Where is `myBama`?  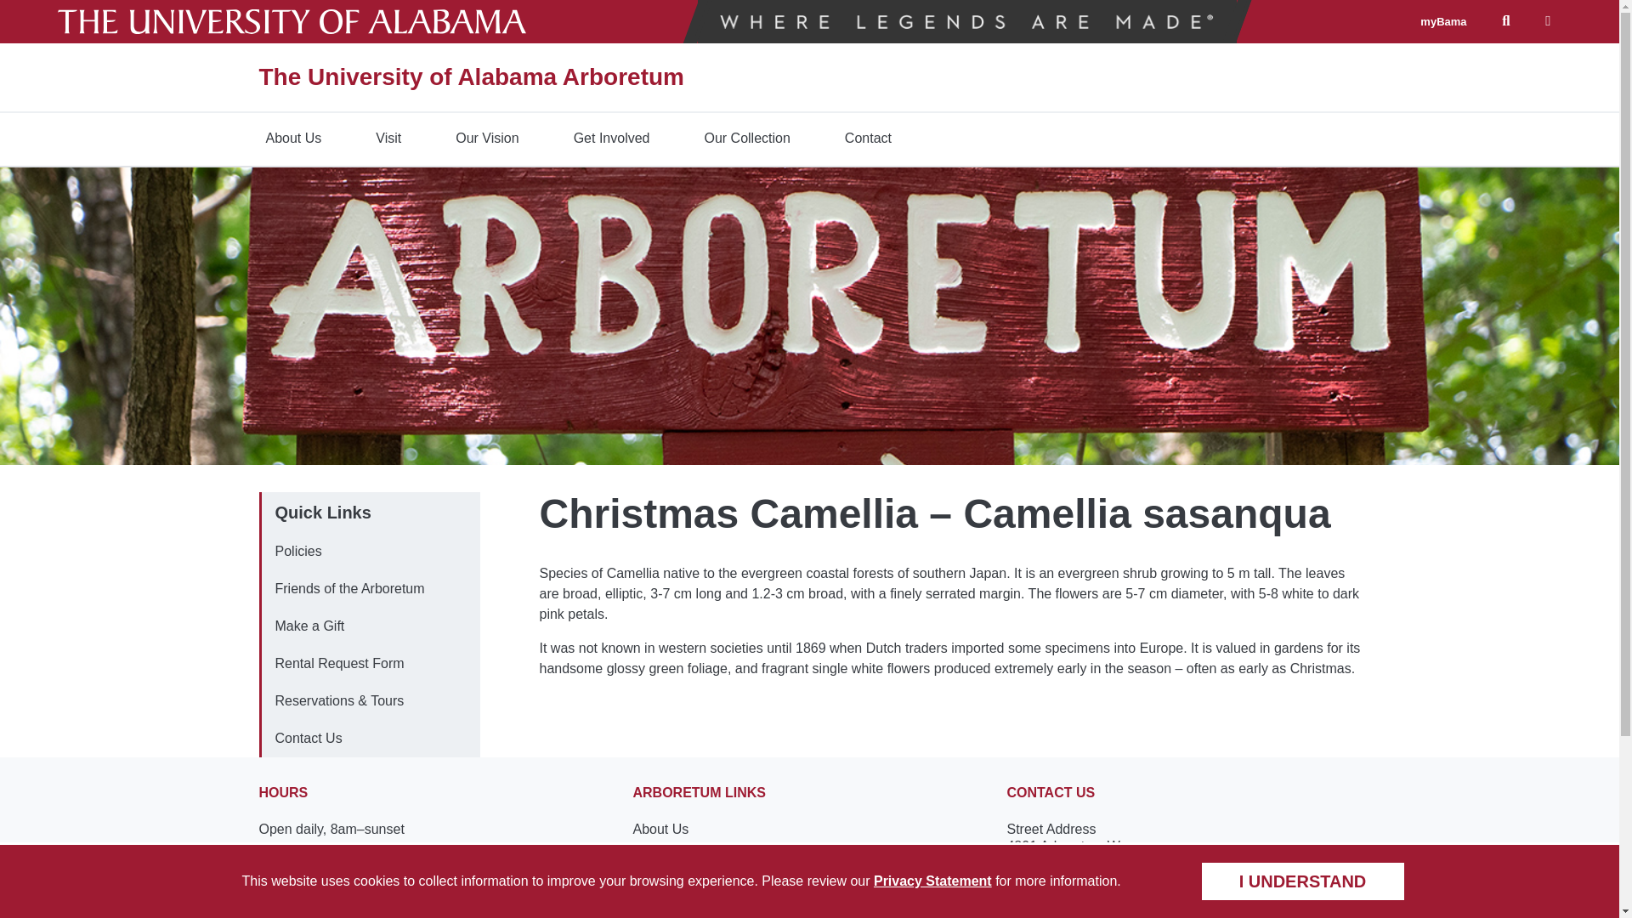
myBama is located at coordinates (1442, 22).